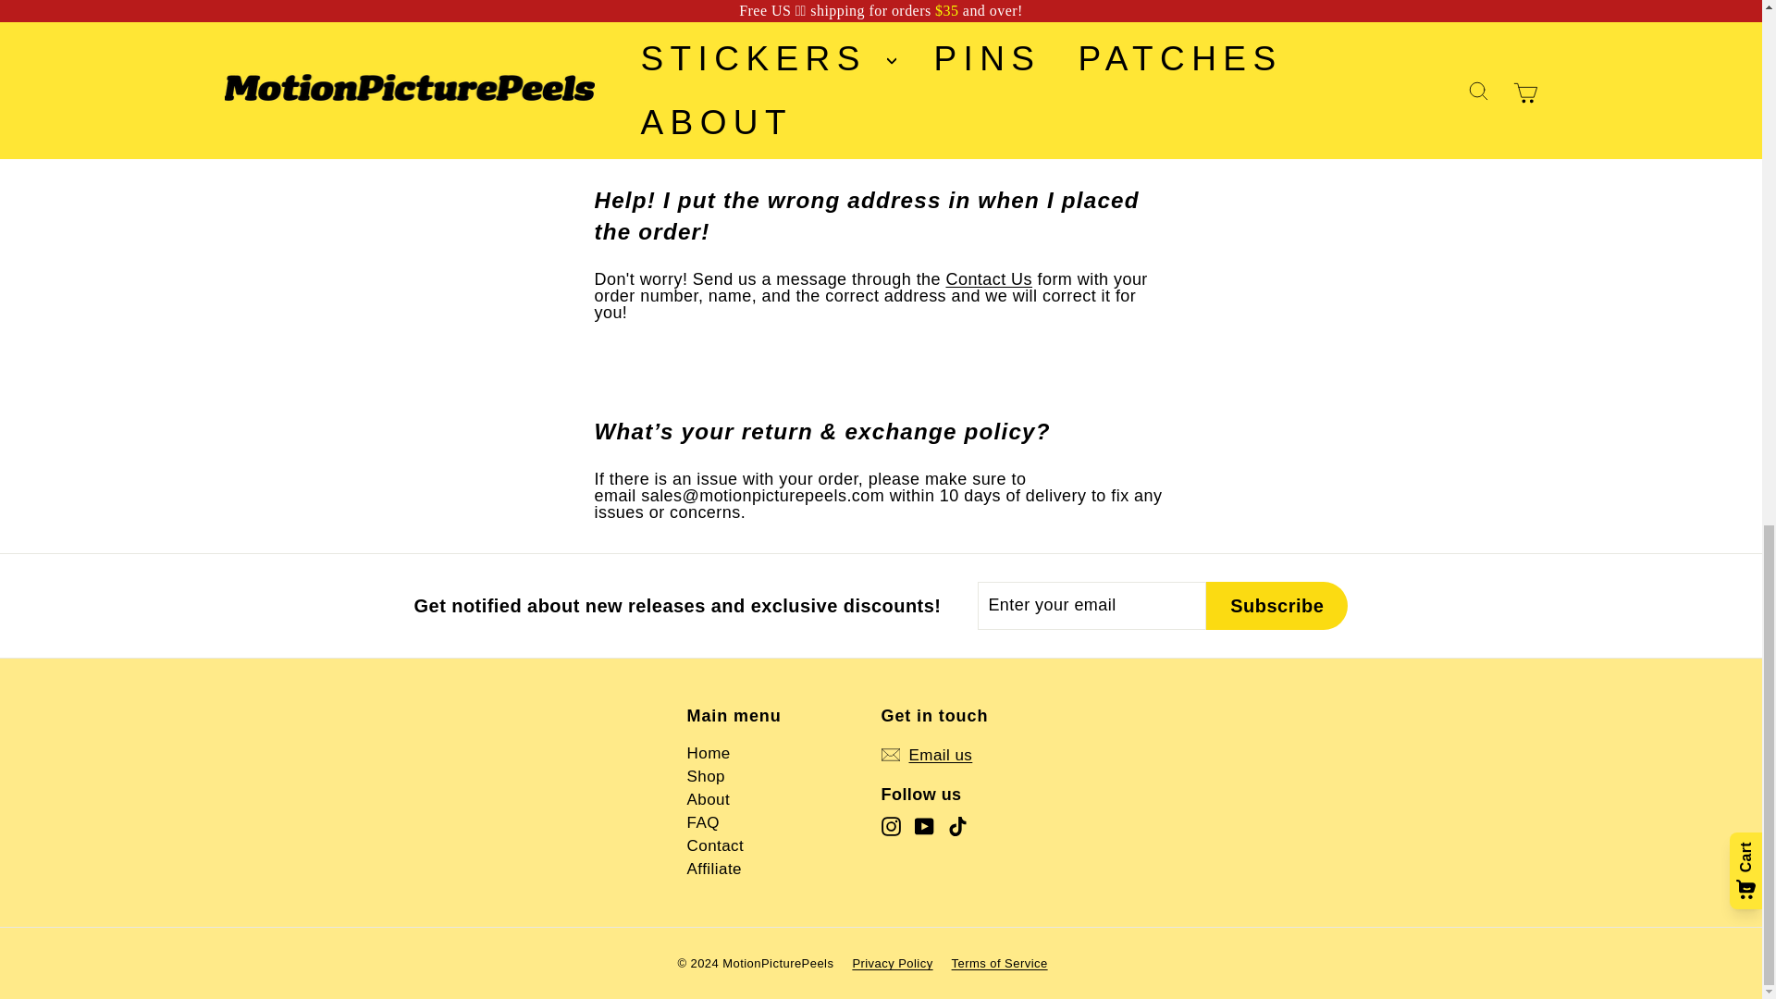 The image size is (1776, 999). What do you see at coordinates (714, 845) in the screenshot?
I see `Contact` at bounding box center [714, 845].